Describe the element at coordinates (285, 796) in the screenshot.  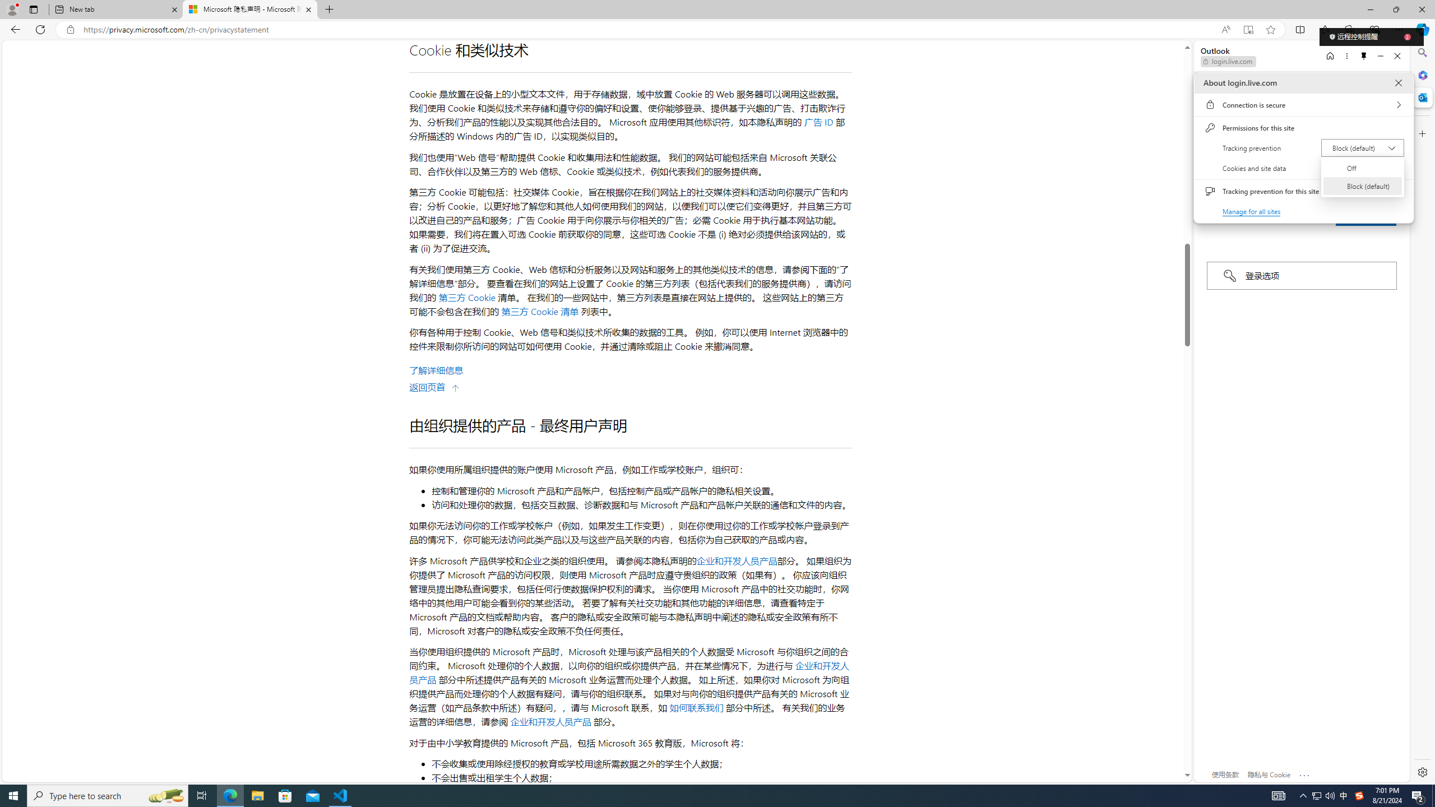
I see `Microsoft Store` at that location.